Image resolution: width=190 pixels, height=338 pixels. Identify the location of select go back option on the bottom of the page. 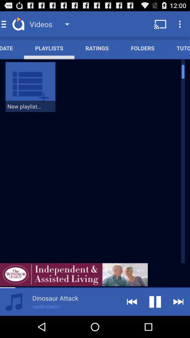
(132, 301).